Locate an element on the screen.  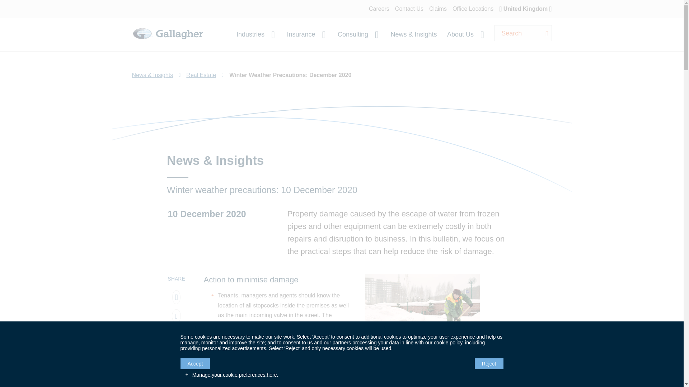
Contact Us is located at coordinates (409, 9).